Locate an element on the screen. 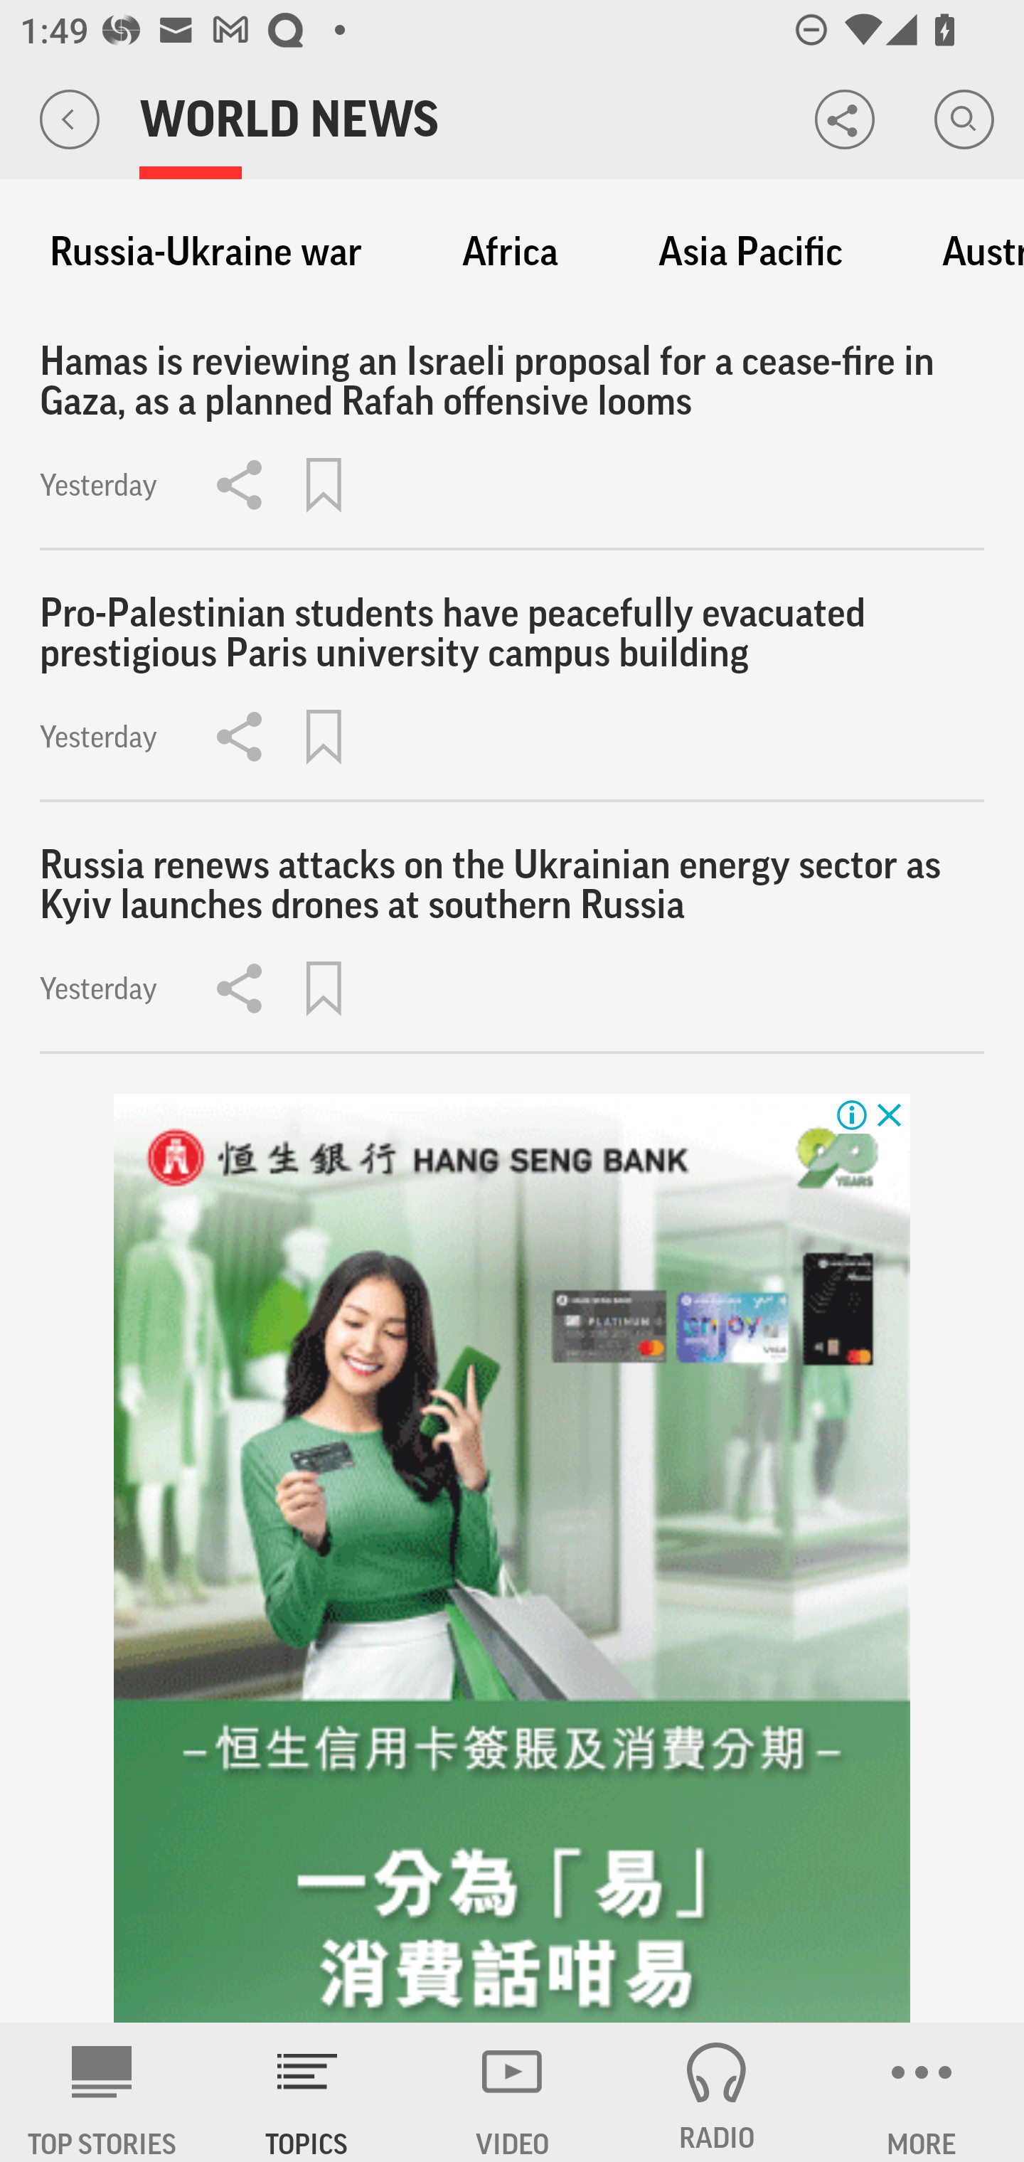 The width and height of the screenshot is (1024, 2162). Australia is located at coordinates (971, 252).